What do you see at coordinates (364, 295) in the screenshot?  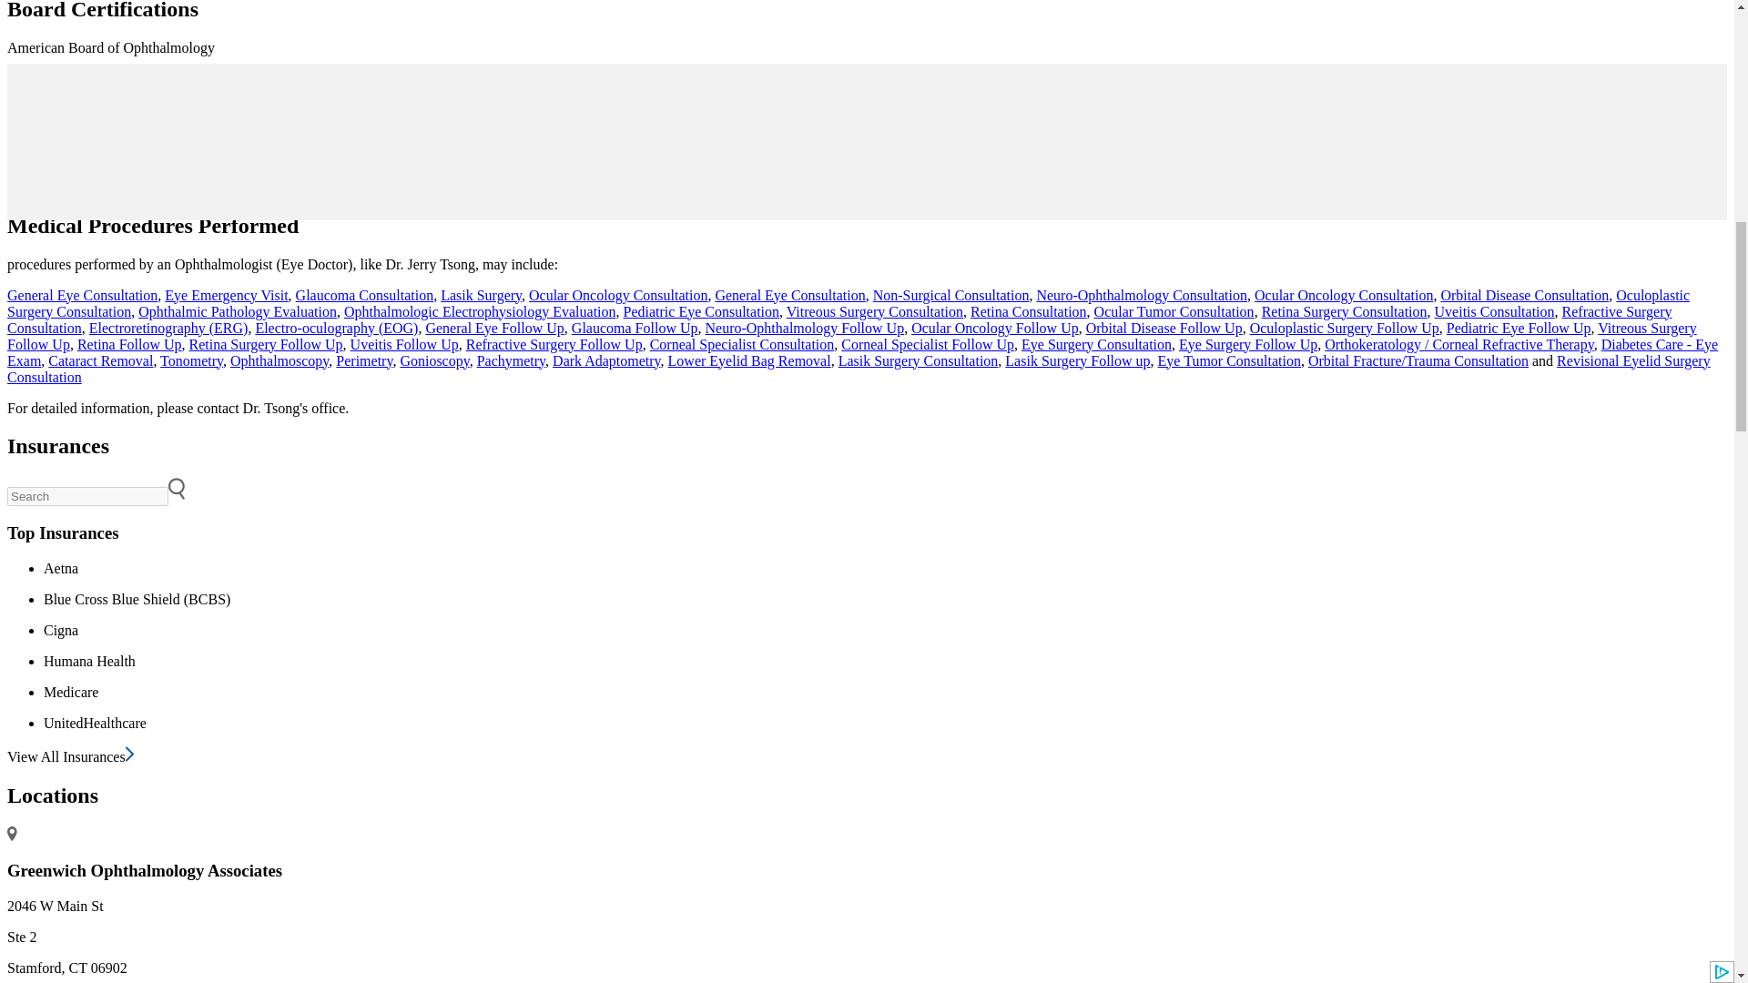 I see `Glaucoma Consultation` at bounding box center [364, 295].